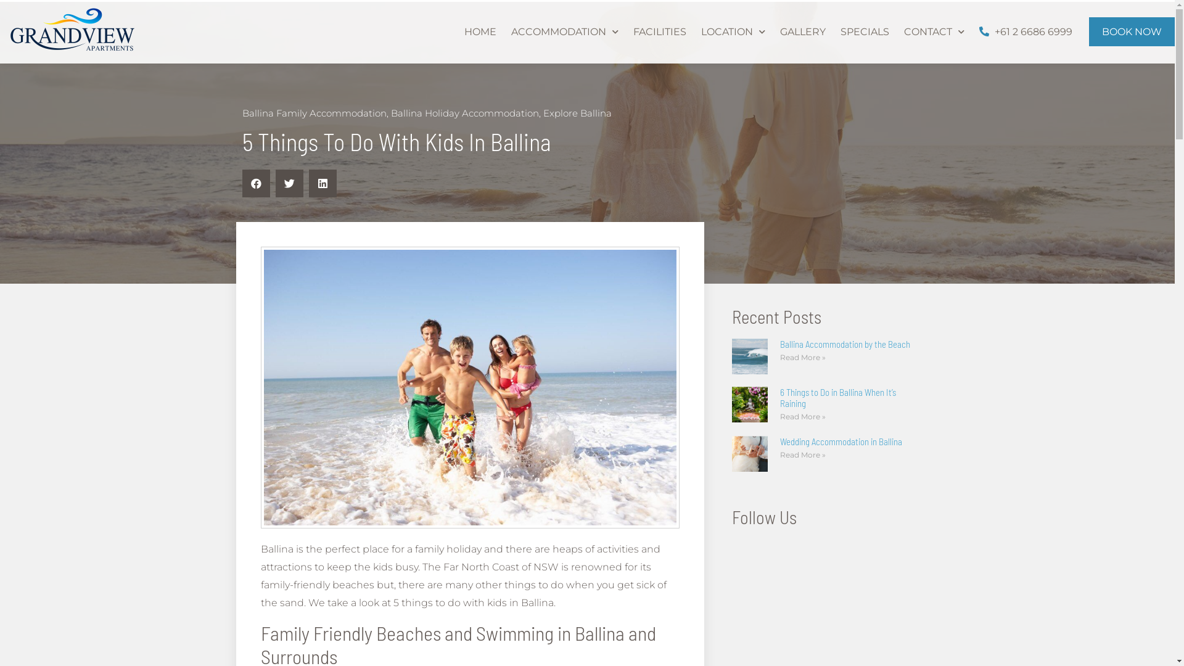 The width and height of the screenshot is (1184, 666). What do you see at coordinates (465, 113) in the screenshot?
I see `Ballina Holiday Accommodation` at bounding box center [465, 113].